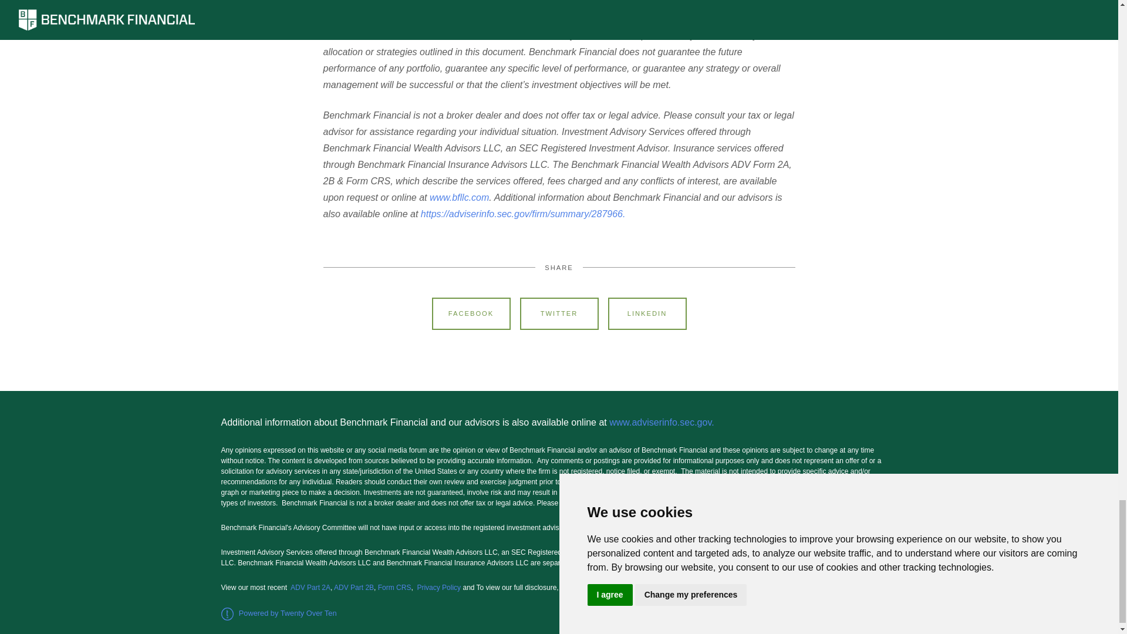  I want to click on LINKEDIN, so click(647, 313).